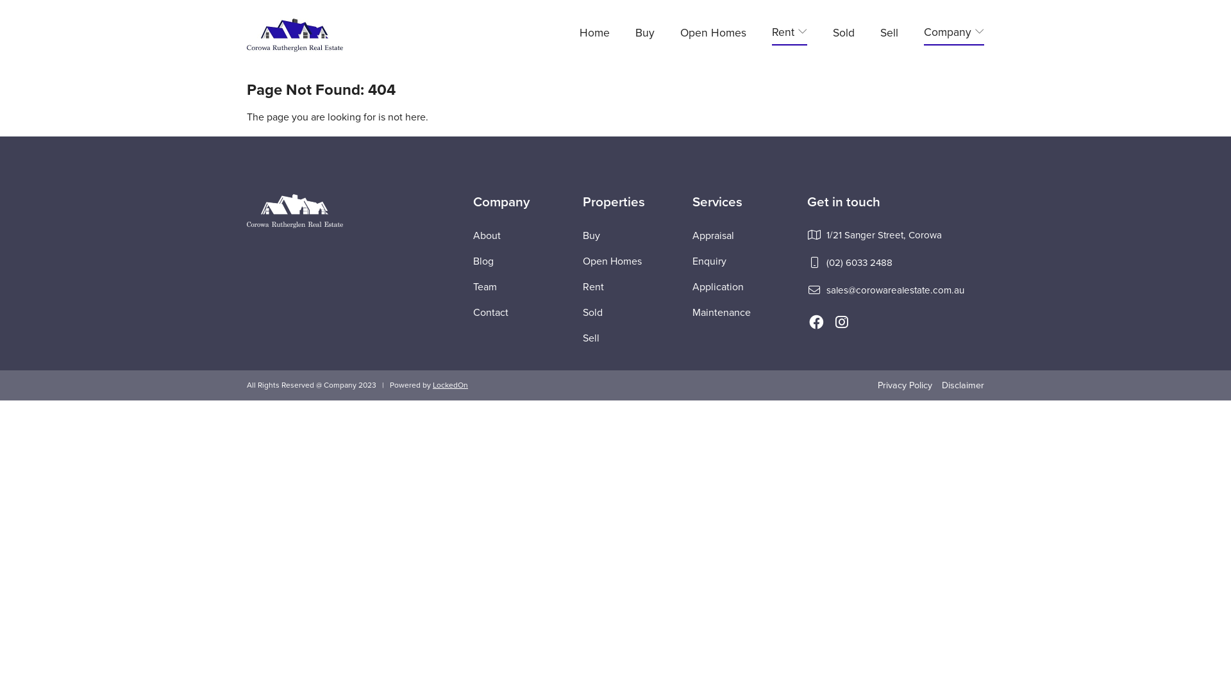 The height and width of the screenshot is (692, 1231). Describe the element at coordinates (591, 236) in the screenshot. I see `Buy` at that location.